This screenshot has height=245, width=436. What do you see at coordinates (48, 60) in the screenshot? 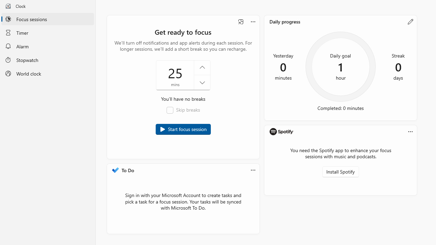
I see `Stopwatch` at bounding box center [48, 60].